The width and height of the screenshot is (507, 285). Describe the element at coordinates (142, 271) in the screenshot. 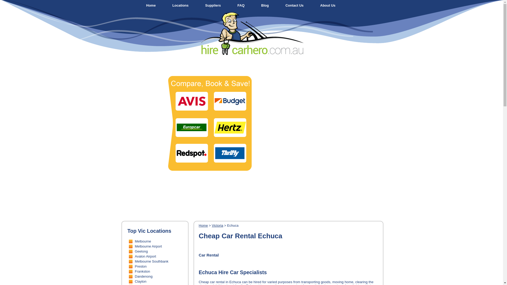

I see `Frankston` at that location.